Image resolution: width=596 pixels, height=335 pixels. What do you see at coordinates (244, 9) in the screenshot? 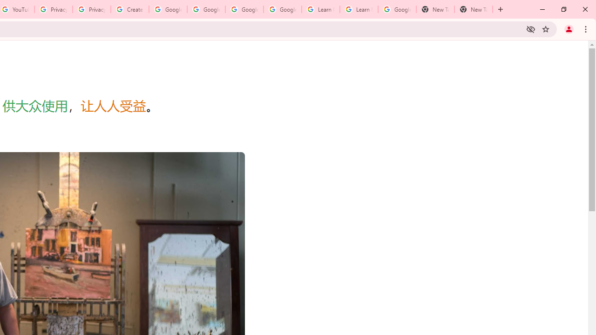
I see `Google Account Help` at bounding box center [244, 9].